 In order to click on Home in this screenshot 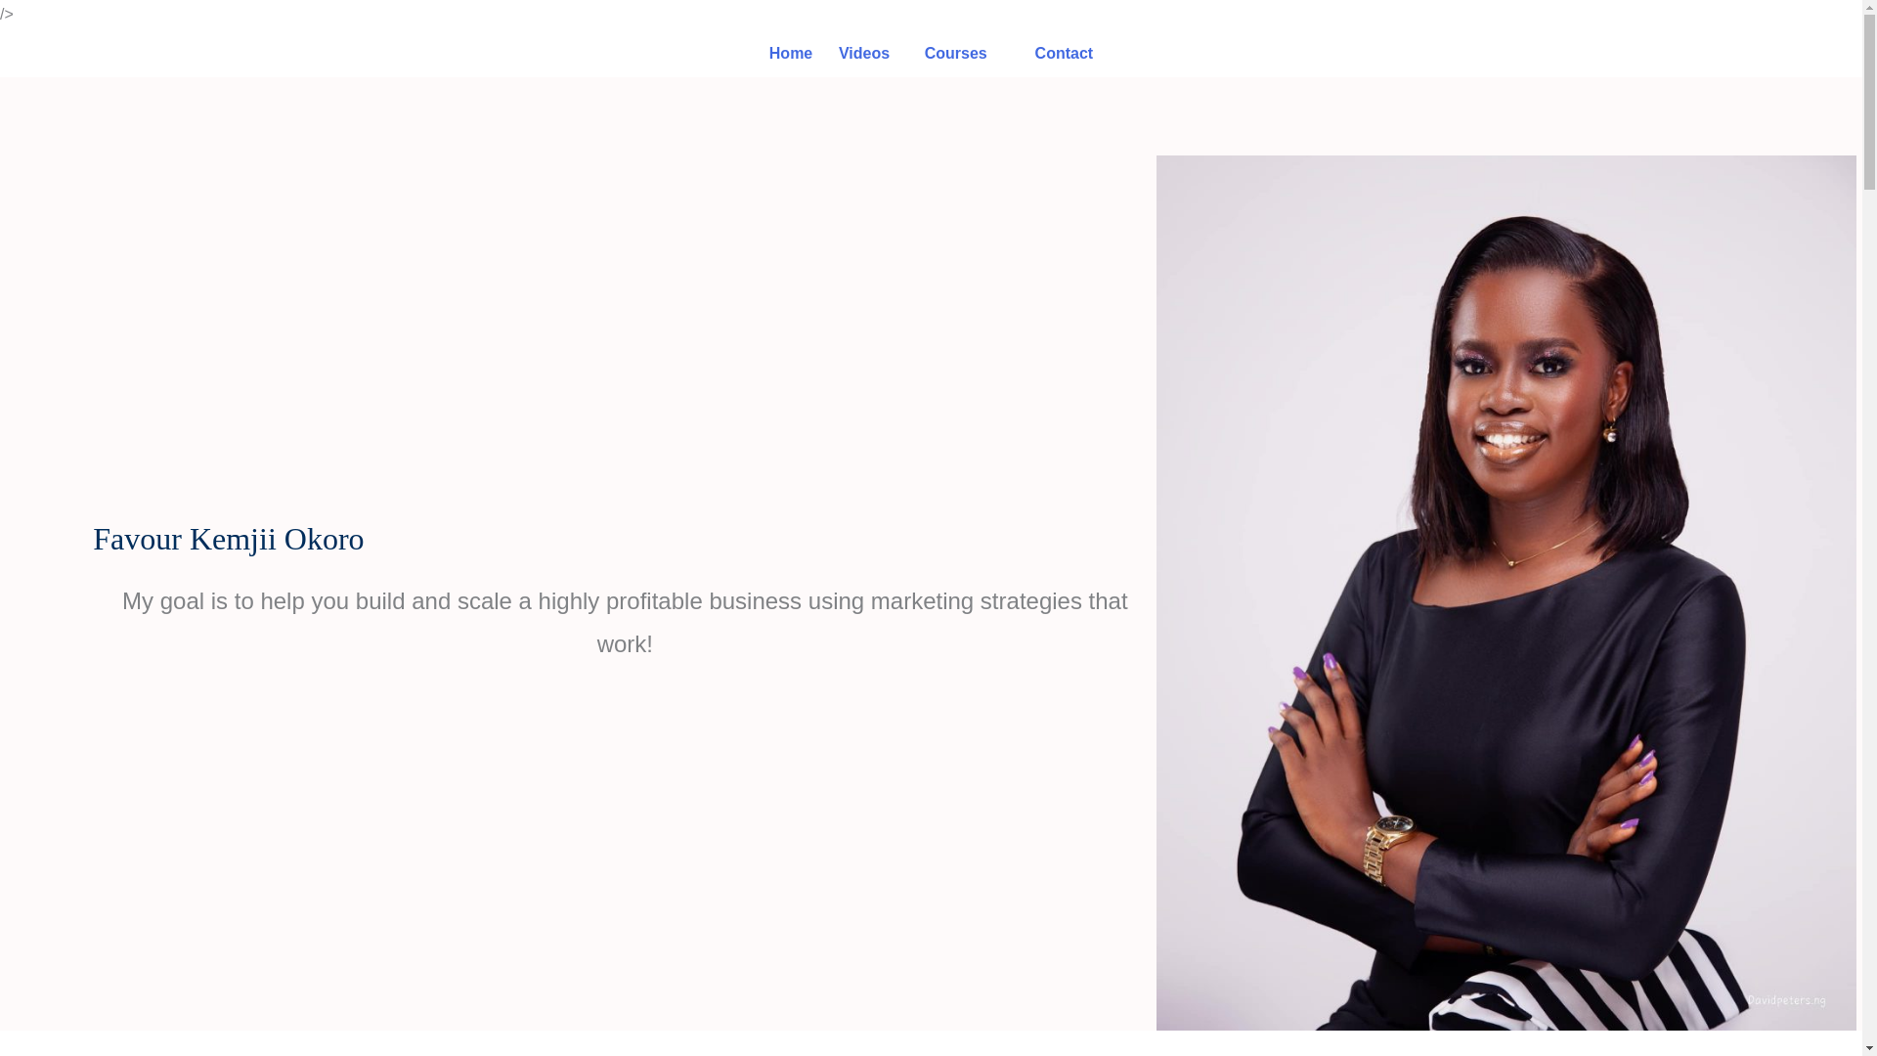, I will do `click(791, 53)`.